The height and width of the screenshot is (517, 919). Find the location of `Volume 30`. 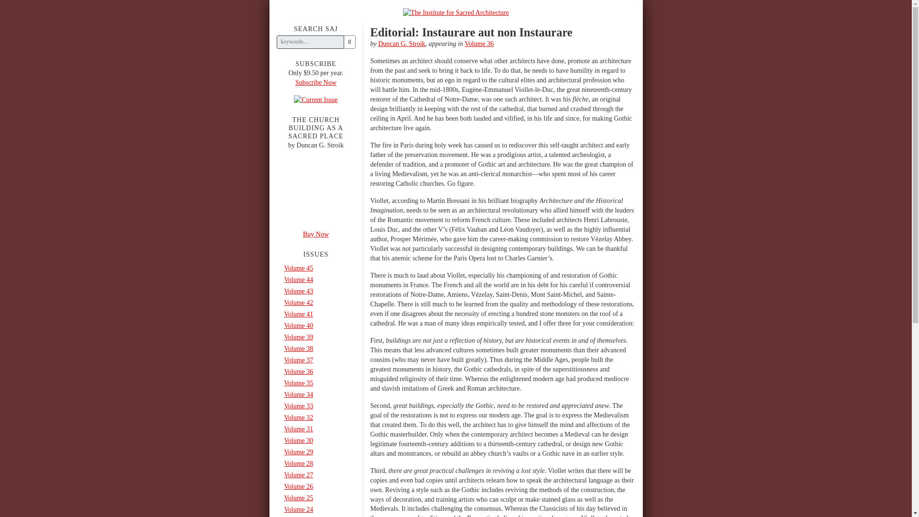

Volume 30 is located at coordinates (316, 441).